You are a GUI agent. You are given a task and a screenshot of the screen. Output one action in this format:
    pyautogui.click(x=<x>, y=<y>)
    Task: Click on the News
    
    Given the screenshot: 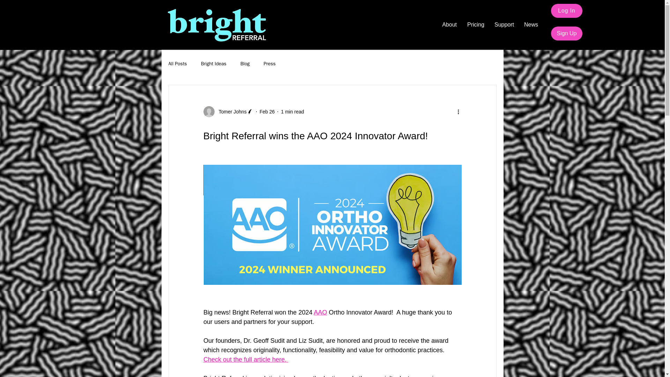 What is the action you would take?
    pyautogui.click(x=530, y=25)
    